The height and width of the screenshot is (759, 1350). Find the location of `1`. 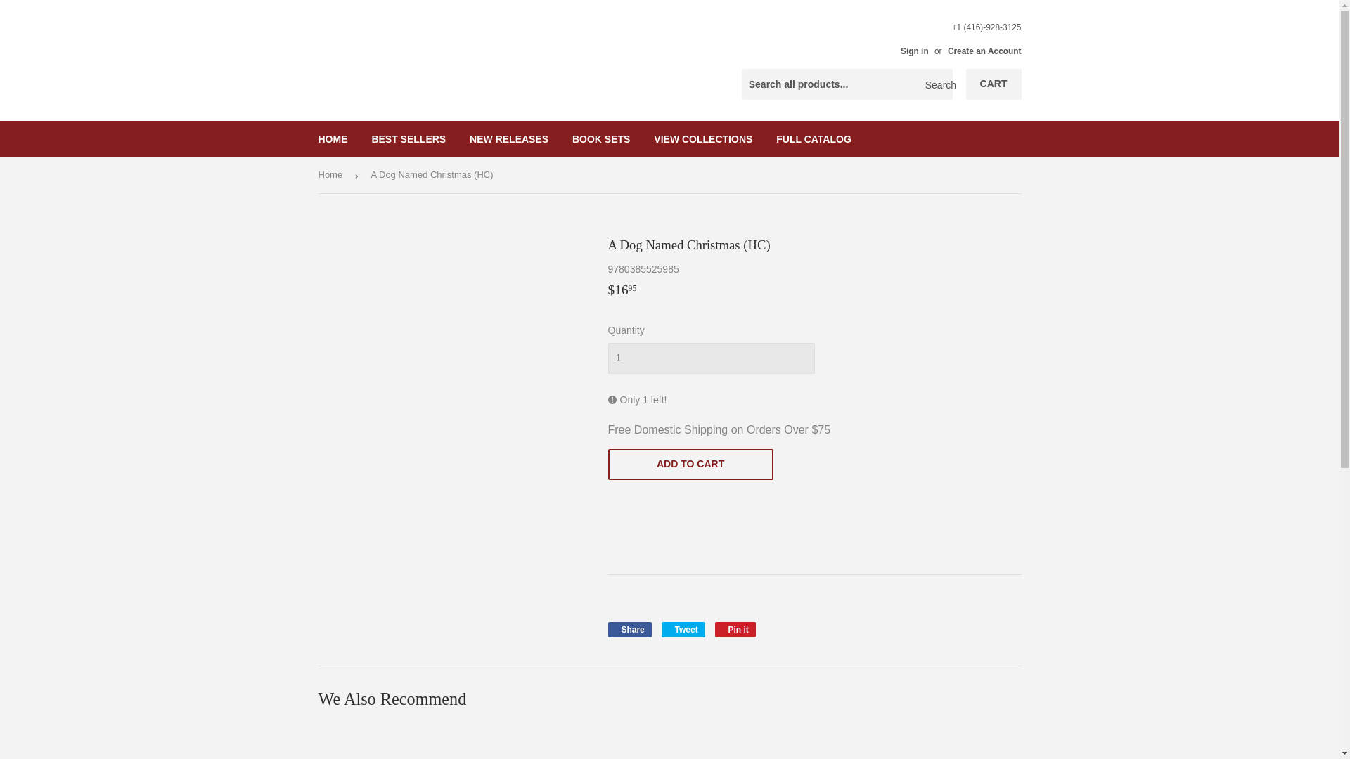

1 is located at coordinates (683, 630).